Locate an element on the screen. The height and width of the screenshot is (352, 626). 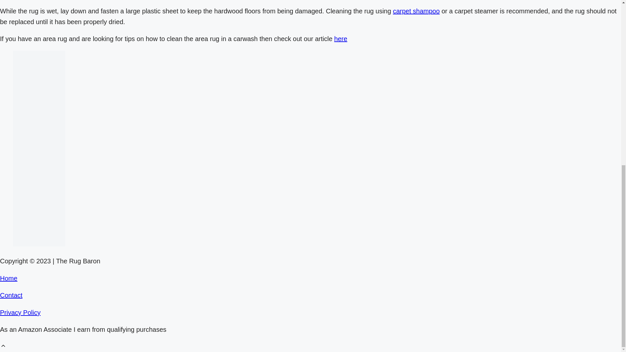
here is located at coordinates (341, 38).